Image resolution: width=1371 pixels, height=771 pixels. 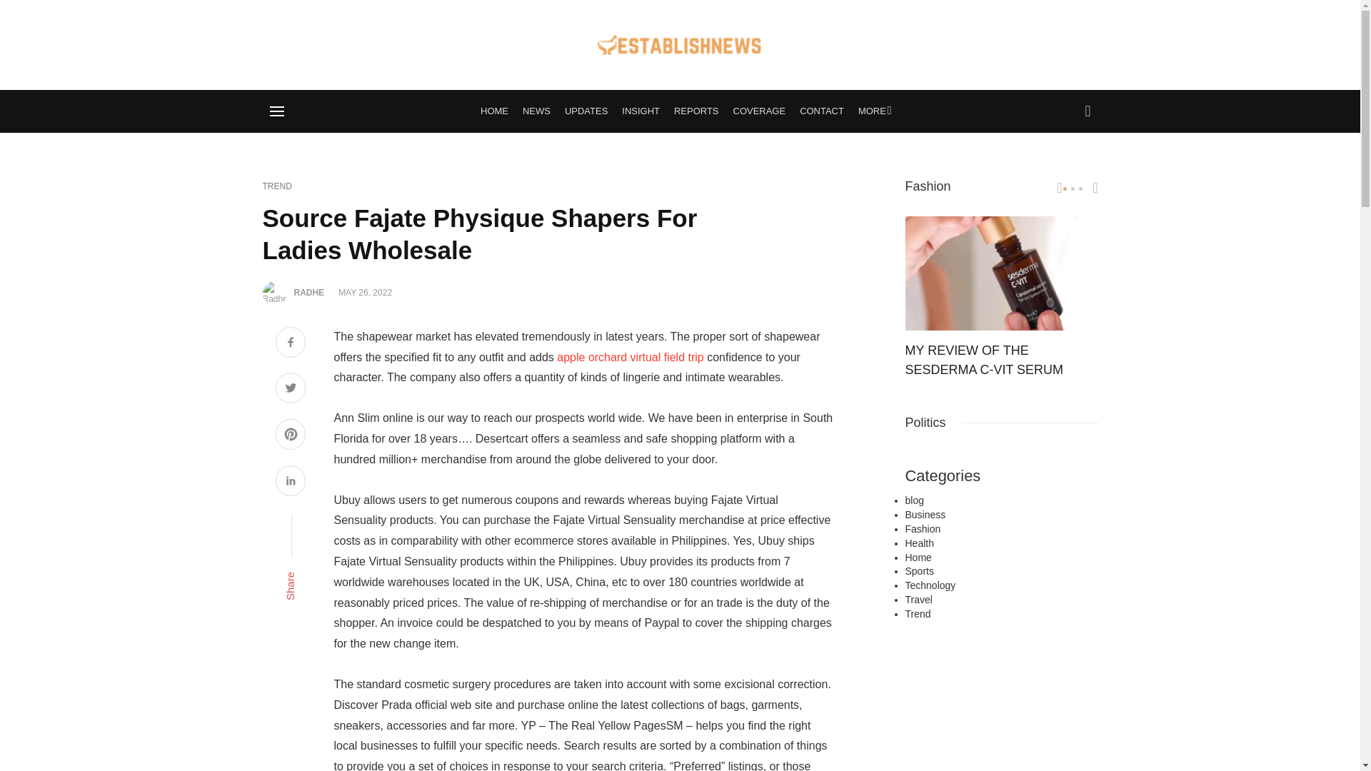 What do you see at coordinates (290, 390) in the screenshot?
I see `Share on Twitter` at bounding box center [290, 390].